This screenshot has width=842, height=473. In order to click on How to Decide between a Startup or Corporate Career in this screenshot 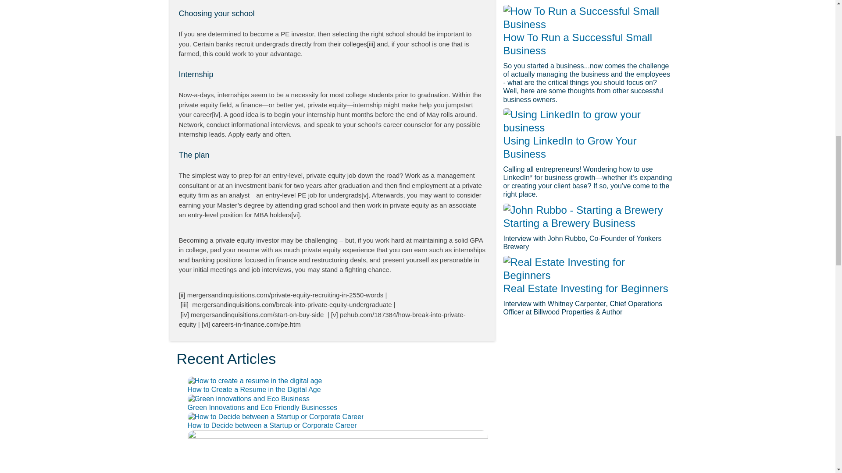, I will do `click(272, 425)`.